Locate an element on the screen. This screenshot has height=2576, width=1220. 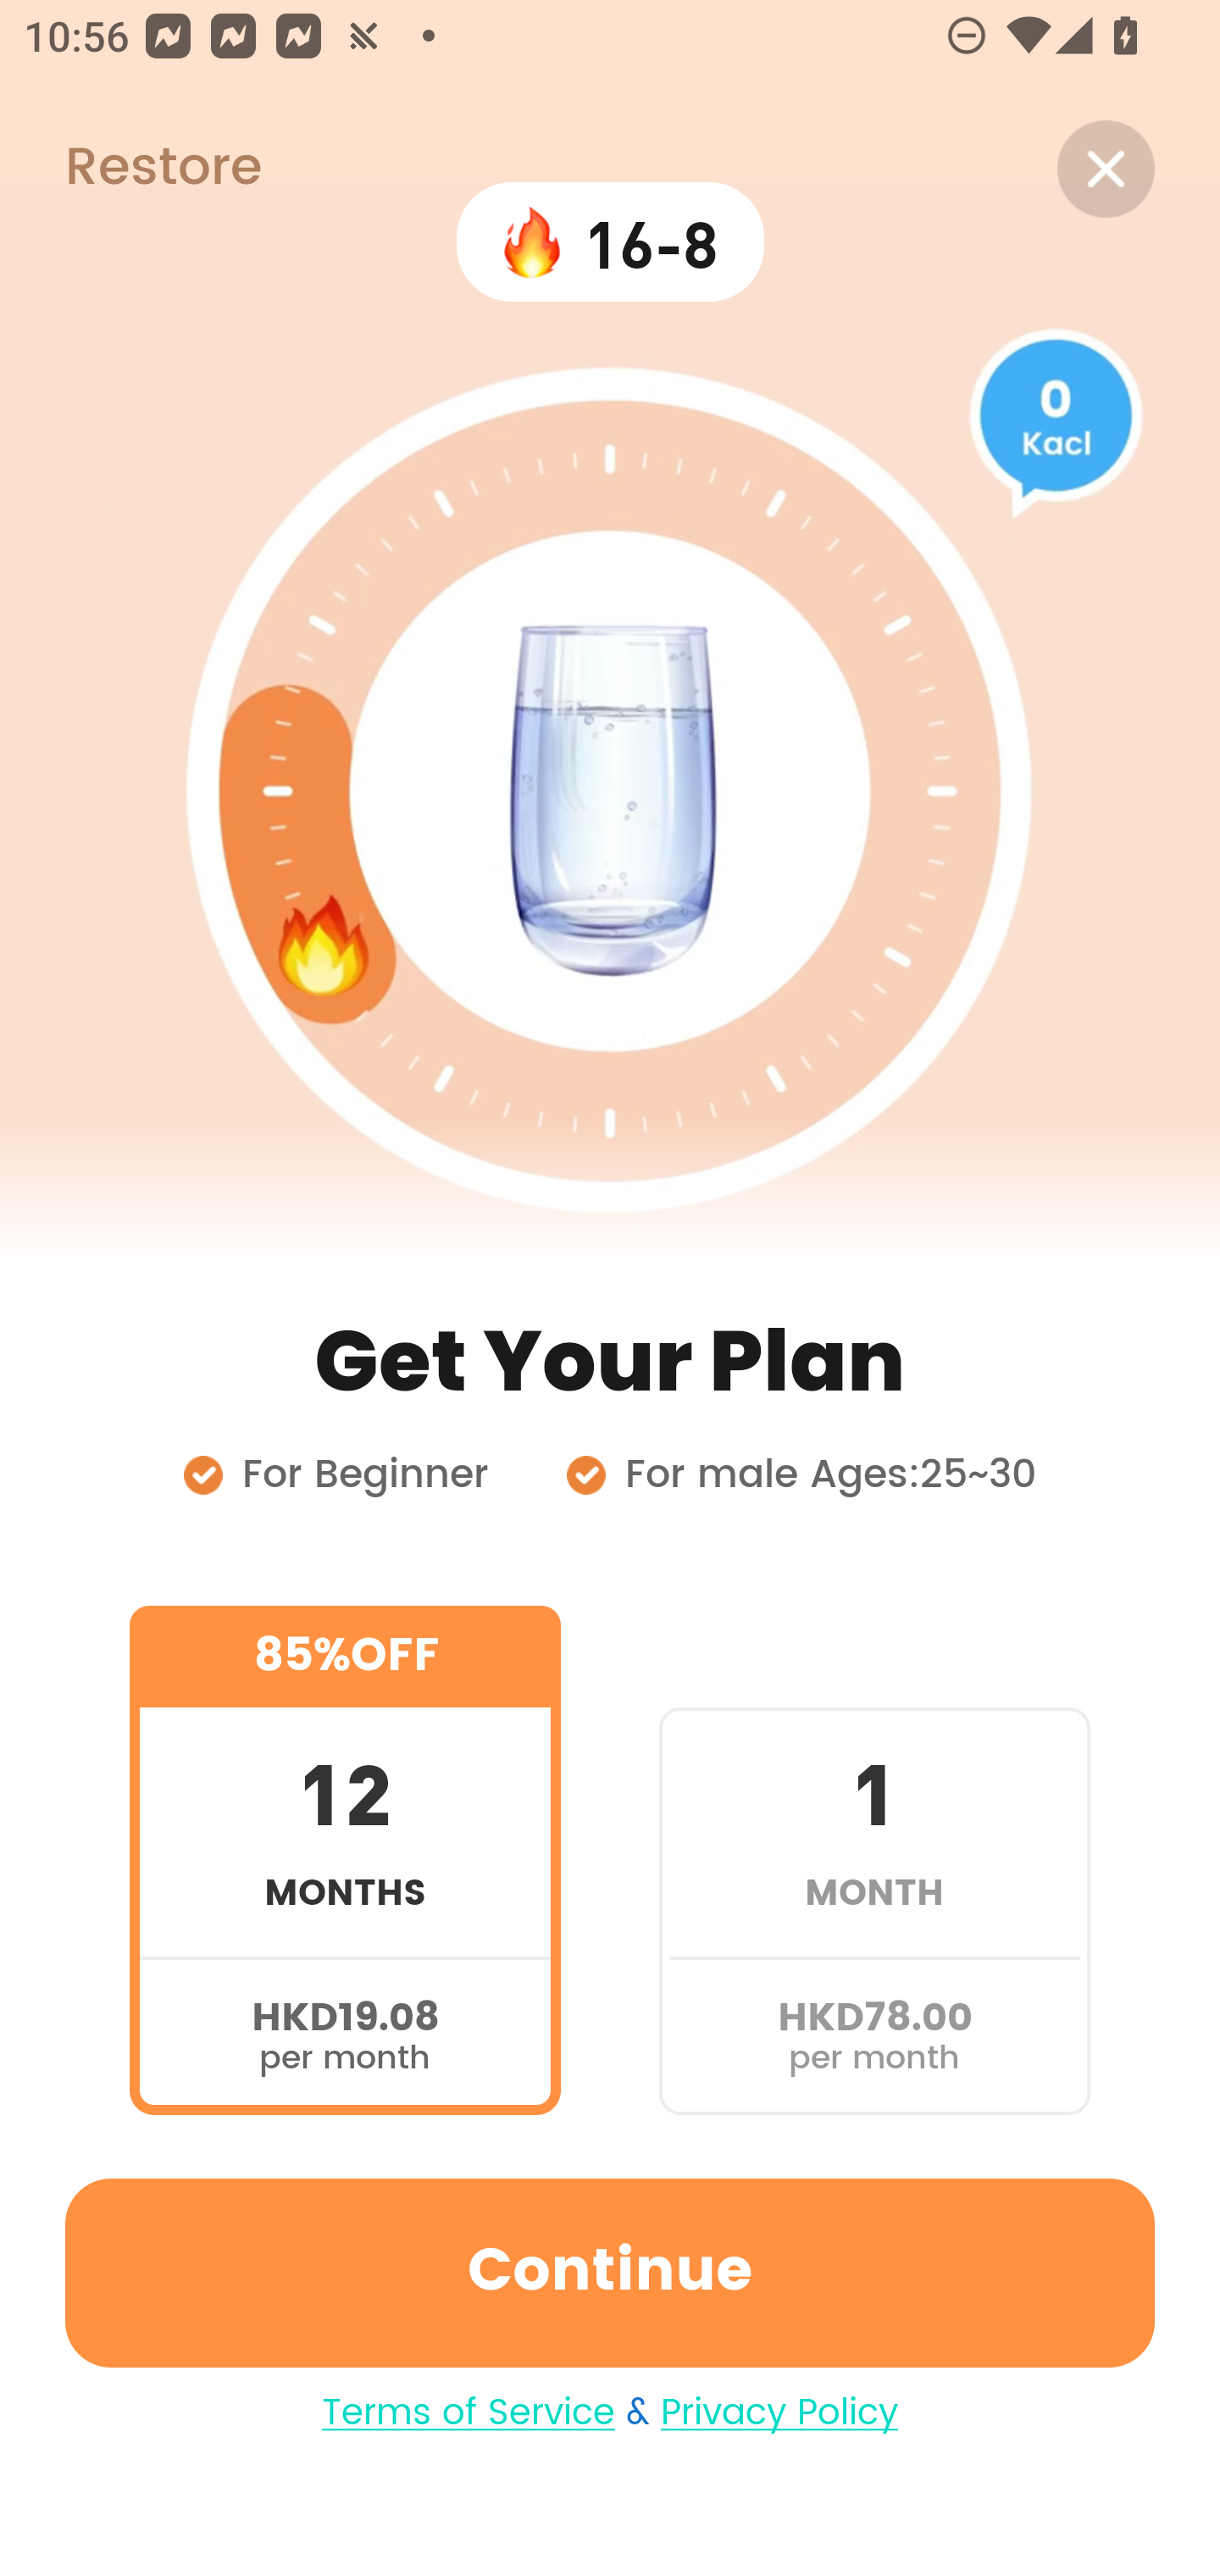
Restore is located at coordinates (130, 169).